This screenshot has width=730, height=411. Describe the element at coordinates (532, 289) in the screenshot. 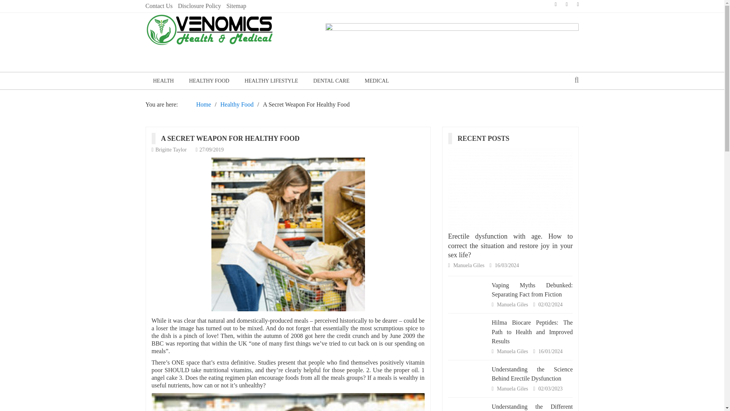

I see `Vaping Myths Debunked: Separating Fact from Fiction` at that location.